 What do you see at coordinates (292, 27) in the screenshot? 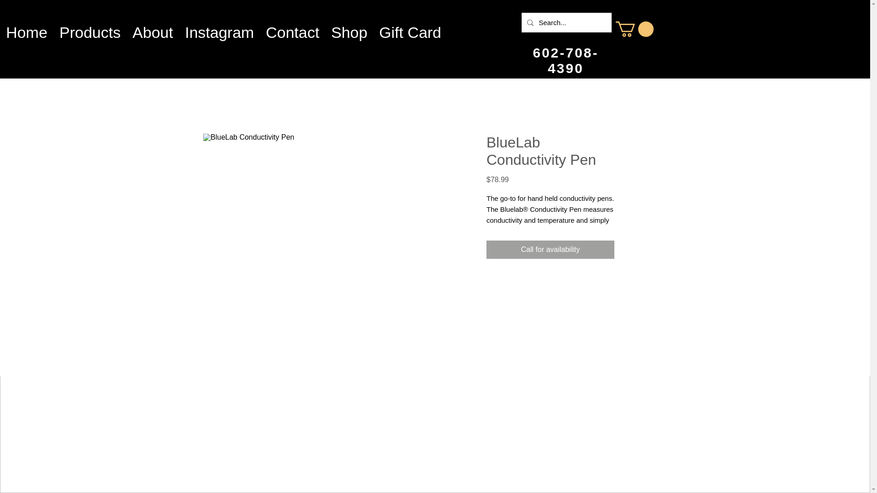
I see `Contact` at bounding box center [292, 27].